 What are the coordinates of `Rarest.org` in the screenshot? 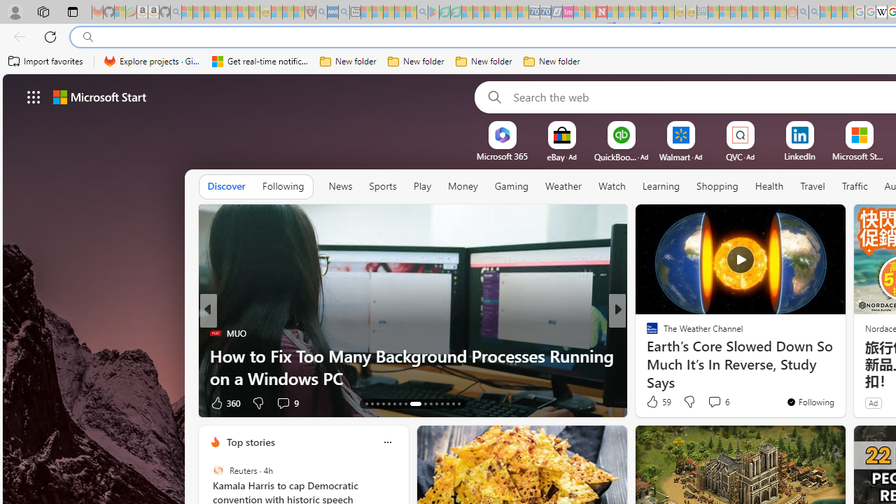 It's located at (646, 356).